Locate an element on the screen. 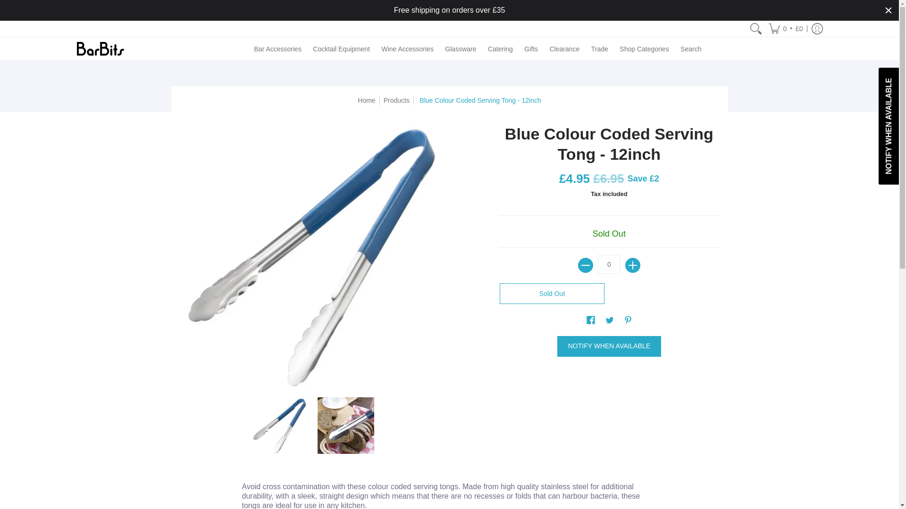  Cart is located at coordinates (786, 28).